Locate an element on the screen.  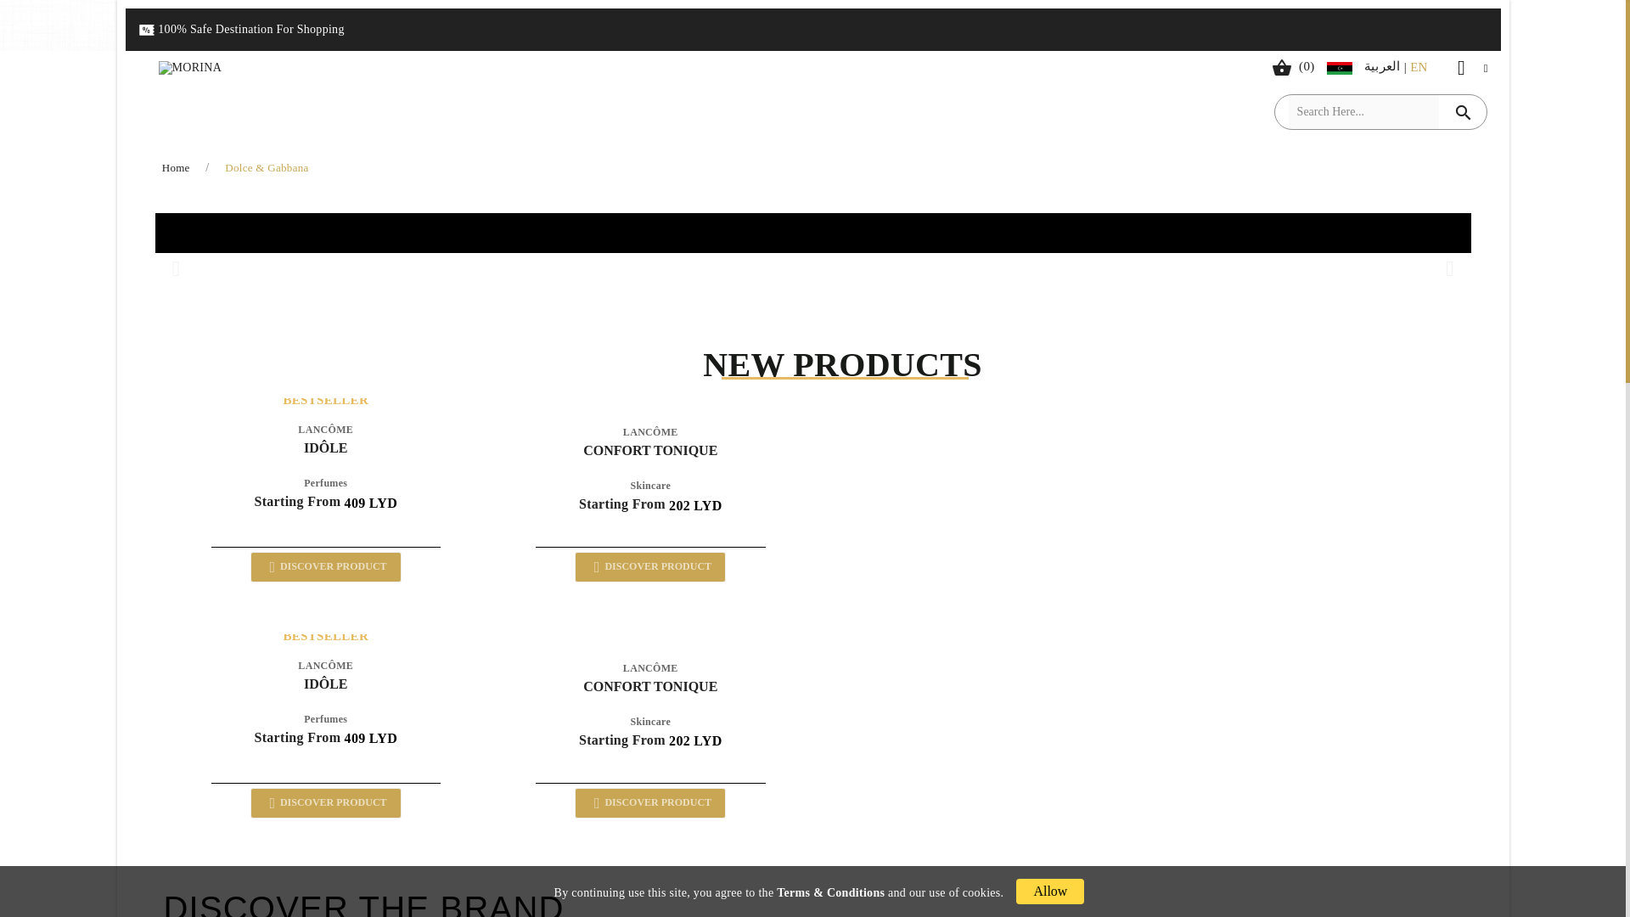
Discover Product is located at coordinates (650, 567).